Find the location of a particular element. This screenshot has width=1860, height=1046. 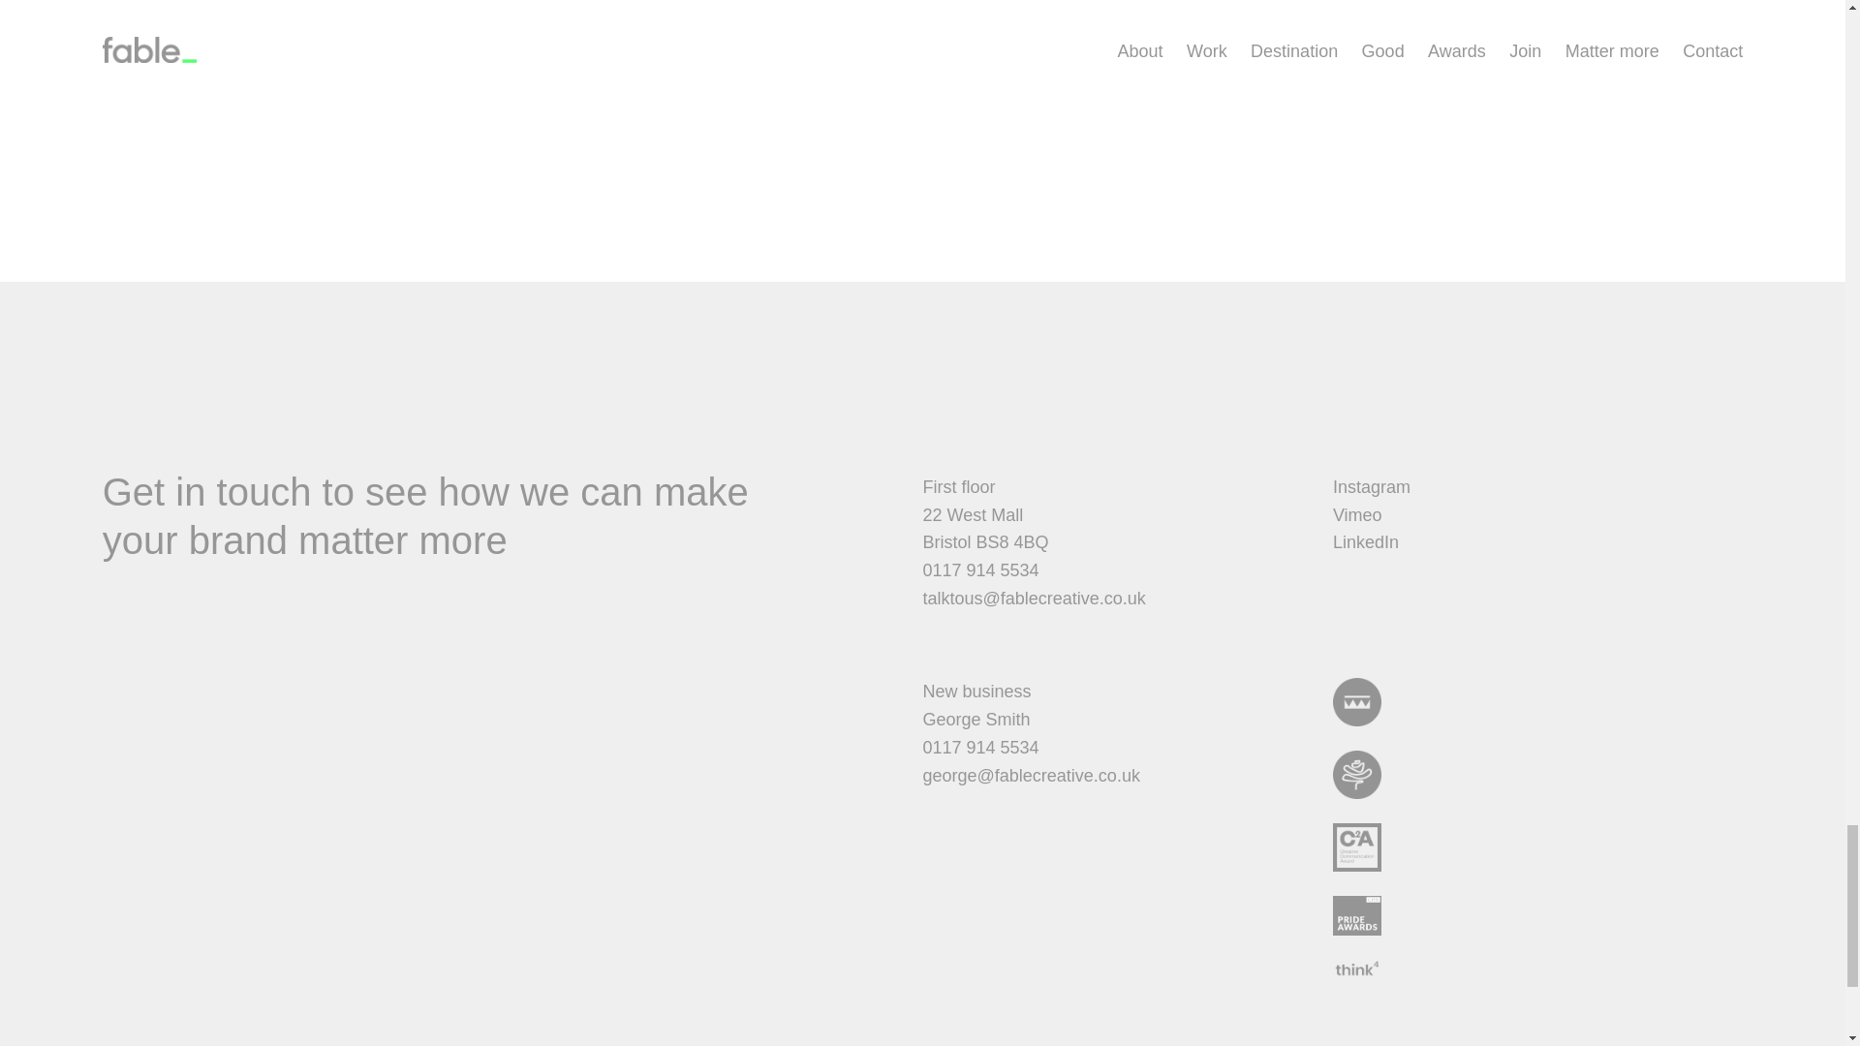

Vimeo is located at coordinates (1372, 529).